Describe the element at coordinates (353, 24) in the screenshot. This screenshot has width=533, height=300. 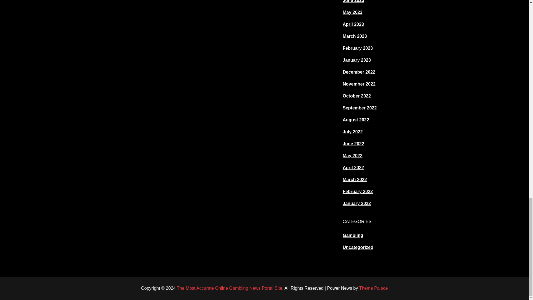
I see `April 2023` at that location.